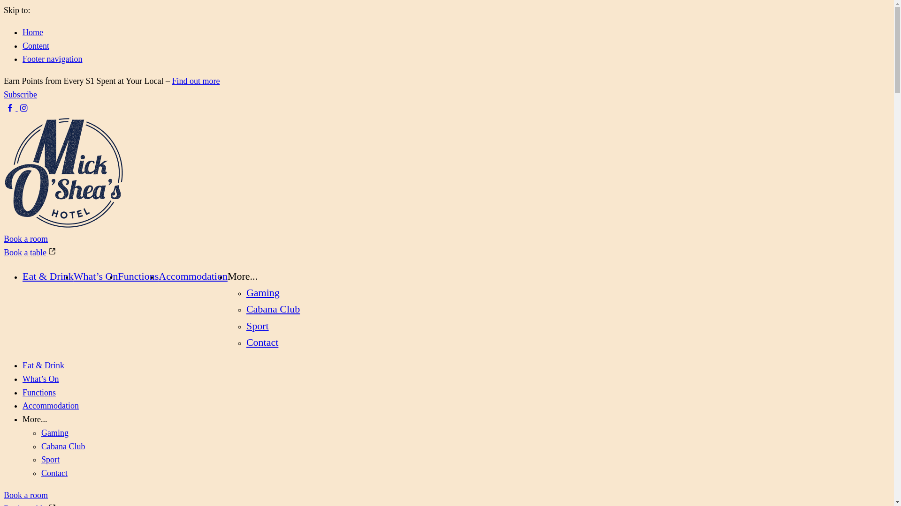 The height and width of the screenshot is (506, 901). Describe the element at coordinates (51, 406) in the screenshot. I see `Accommodation` at that location.